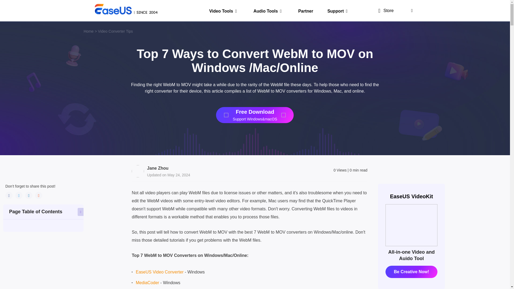 The height and width of the screenshot is (289, 514). I want to click on Partner, so click(303, 11).